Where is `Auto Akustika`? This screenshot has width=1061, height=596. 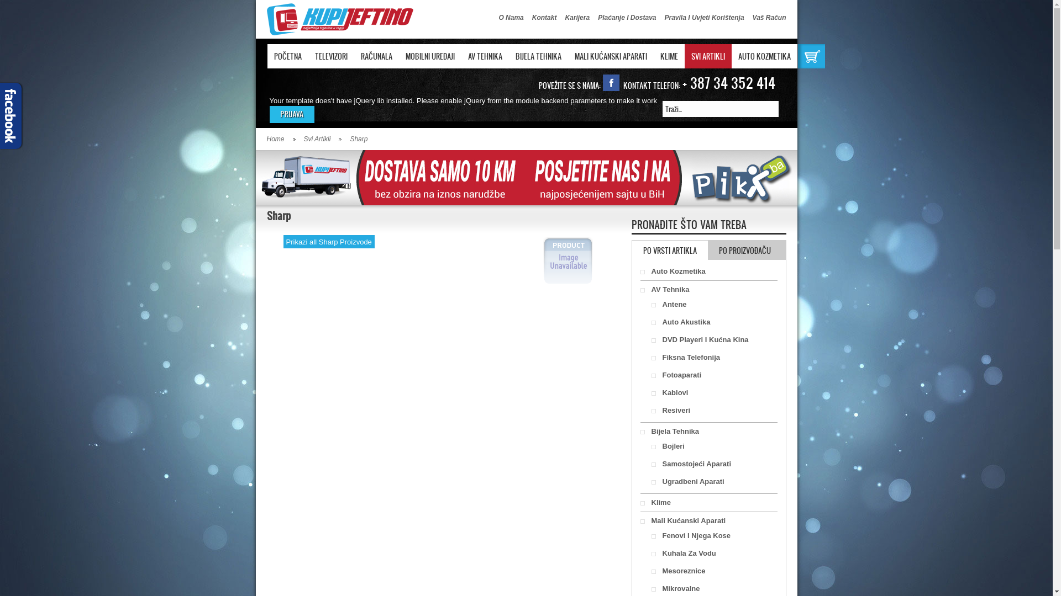
Auto Akustika is located at coordinates (714, 322).